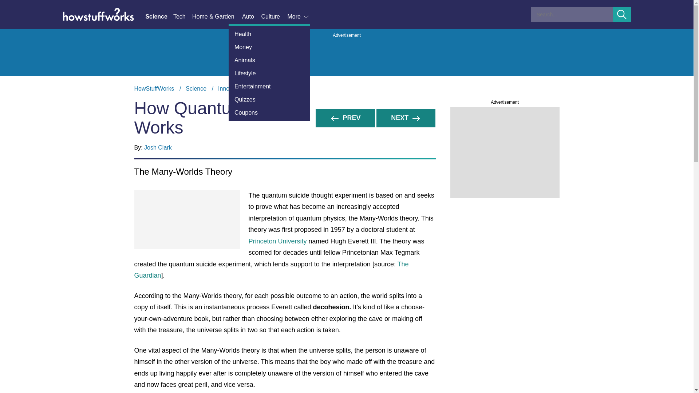 Image resolution: width=699 pixels, height=393 pixels. I want to click on Auto, so click(251, 17).